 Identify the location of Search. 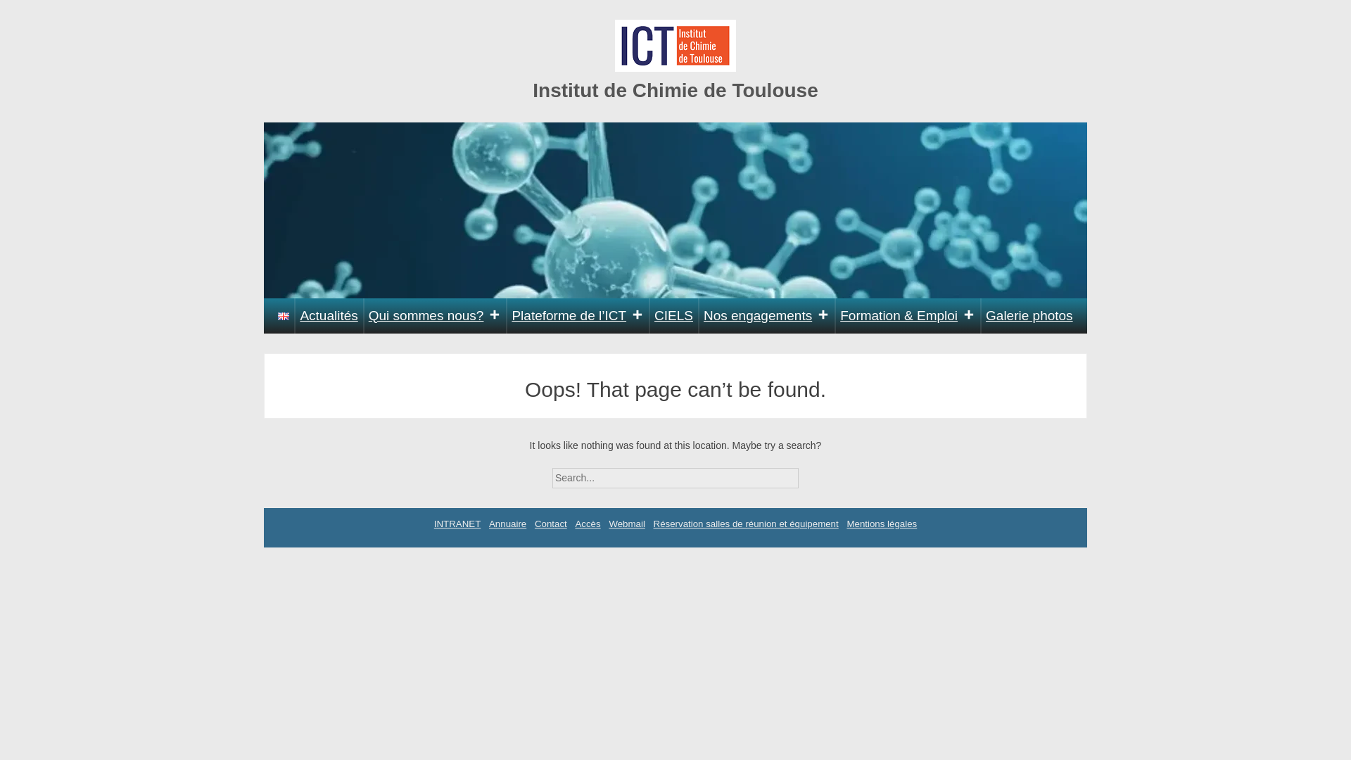
(811, 473).